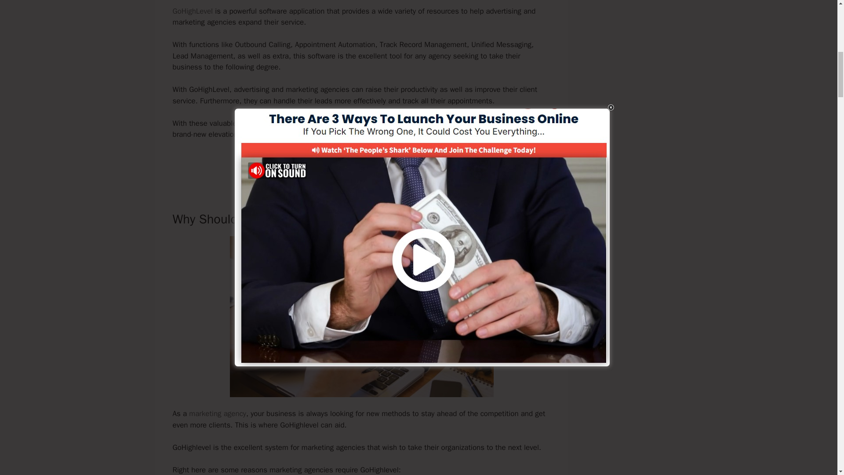 The width and height of the screenshot is (844, 475). Describe the element at coordinates (361, 164) in the screenshot. I see `Visit Here To Watch HighLevel In Action` at that location.